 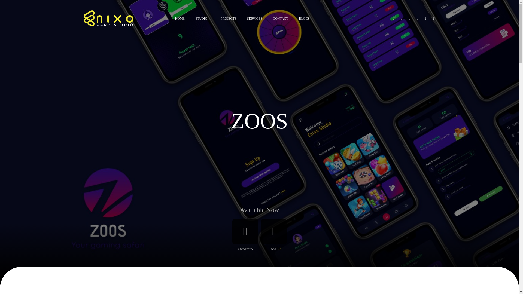 I want to click on IOS, so click(x=273, y=236).